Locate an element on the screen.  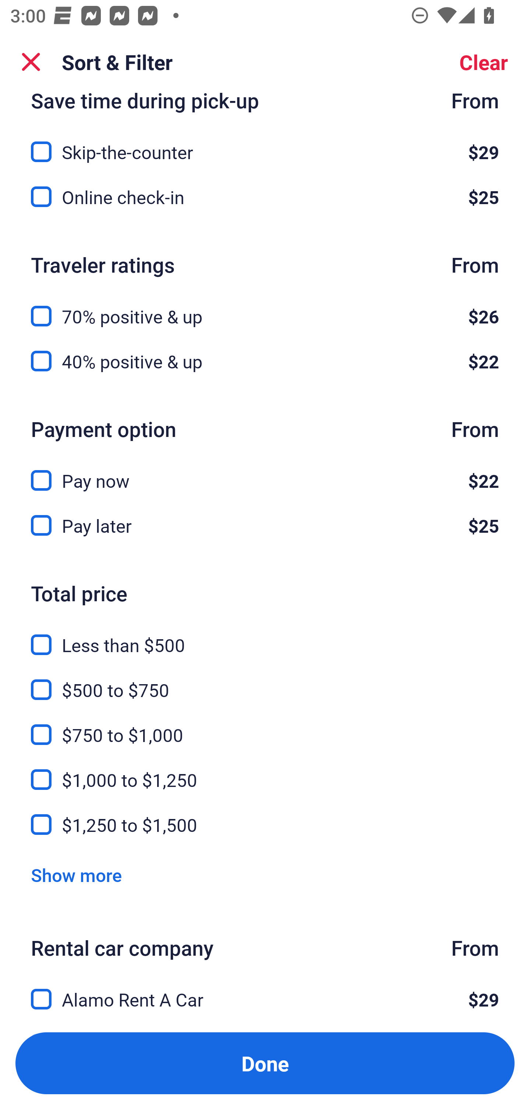
$1,250 to $1,500, $1,250 to $1,500 is located at coordinates (265, 825).